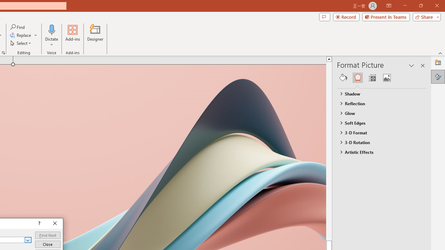 The image size is (445, 250). I want to click on Artistic Effects, so click(378, 152).